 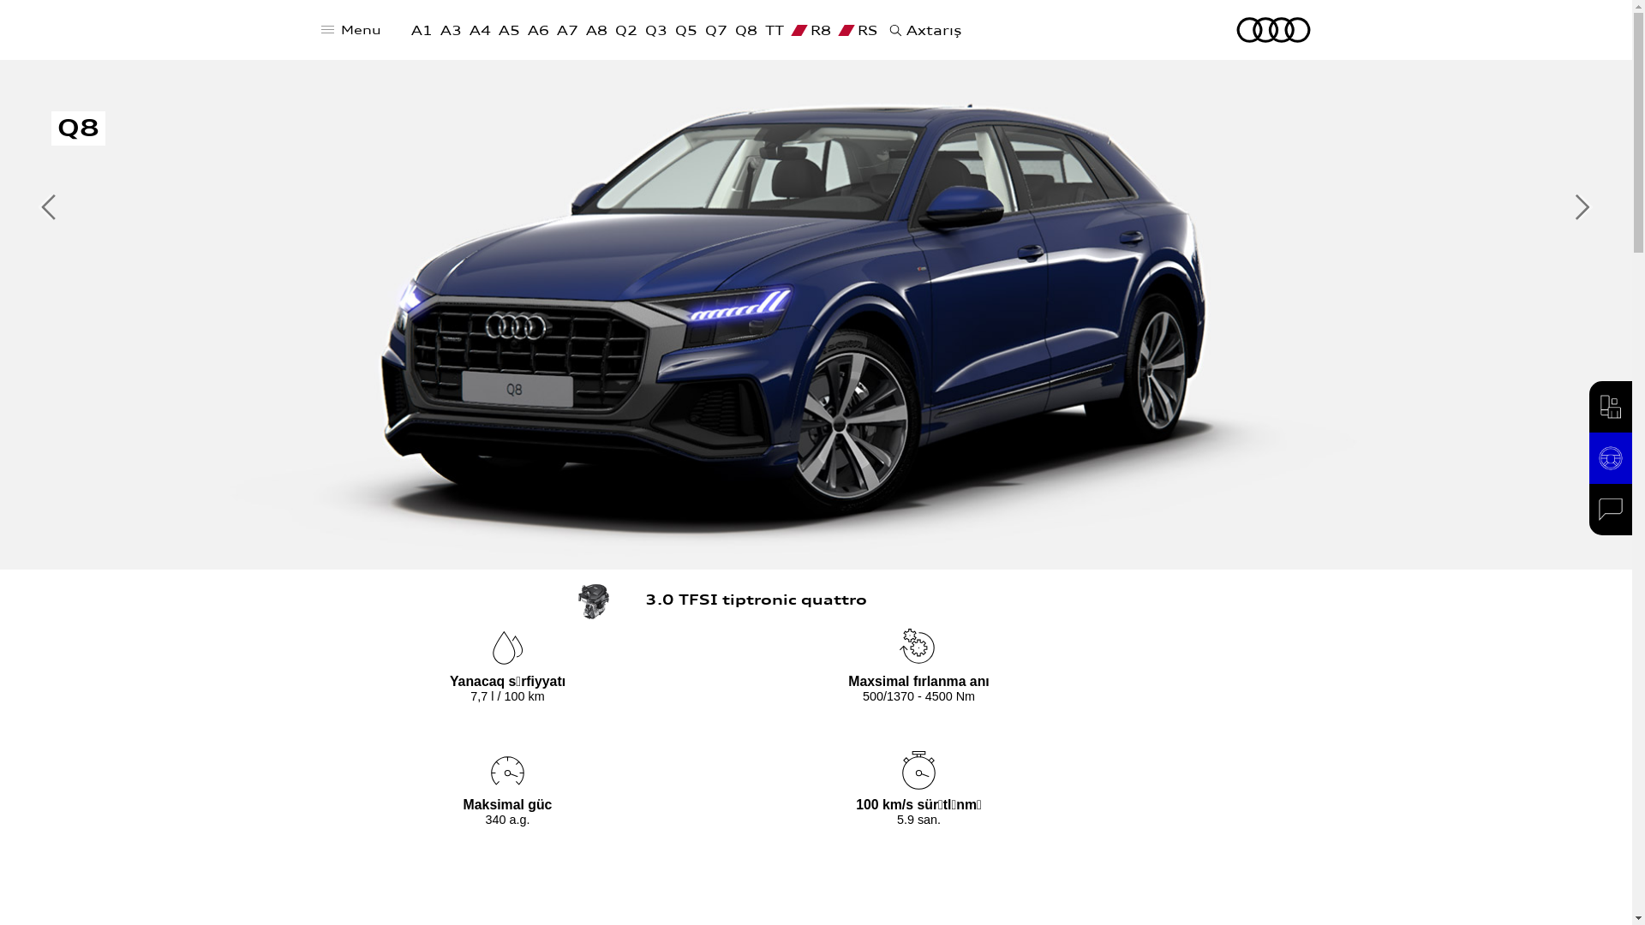 I want to click on RS, so click(x=858, y=33).